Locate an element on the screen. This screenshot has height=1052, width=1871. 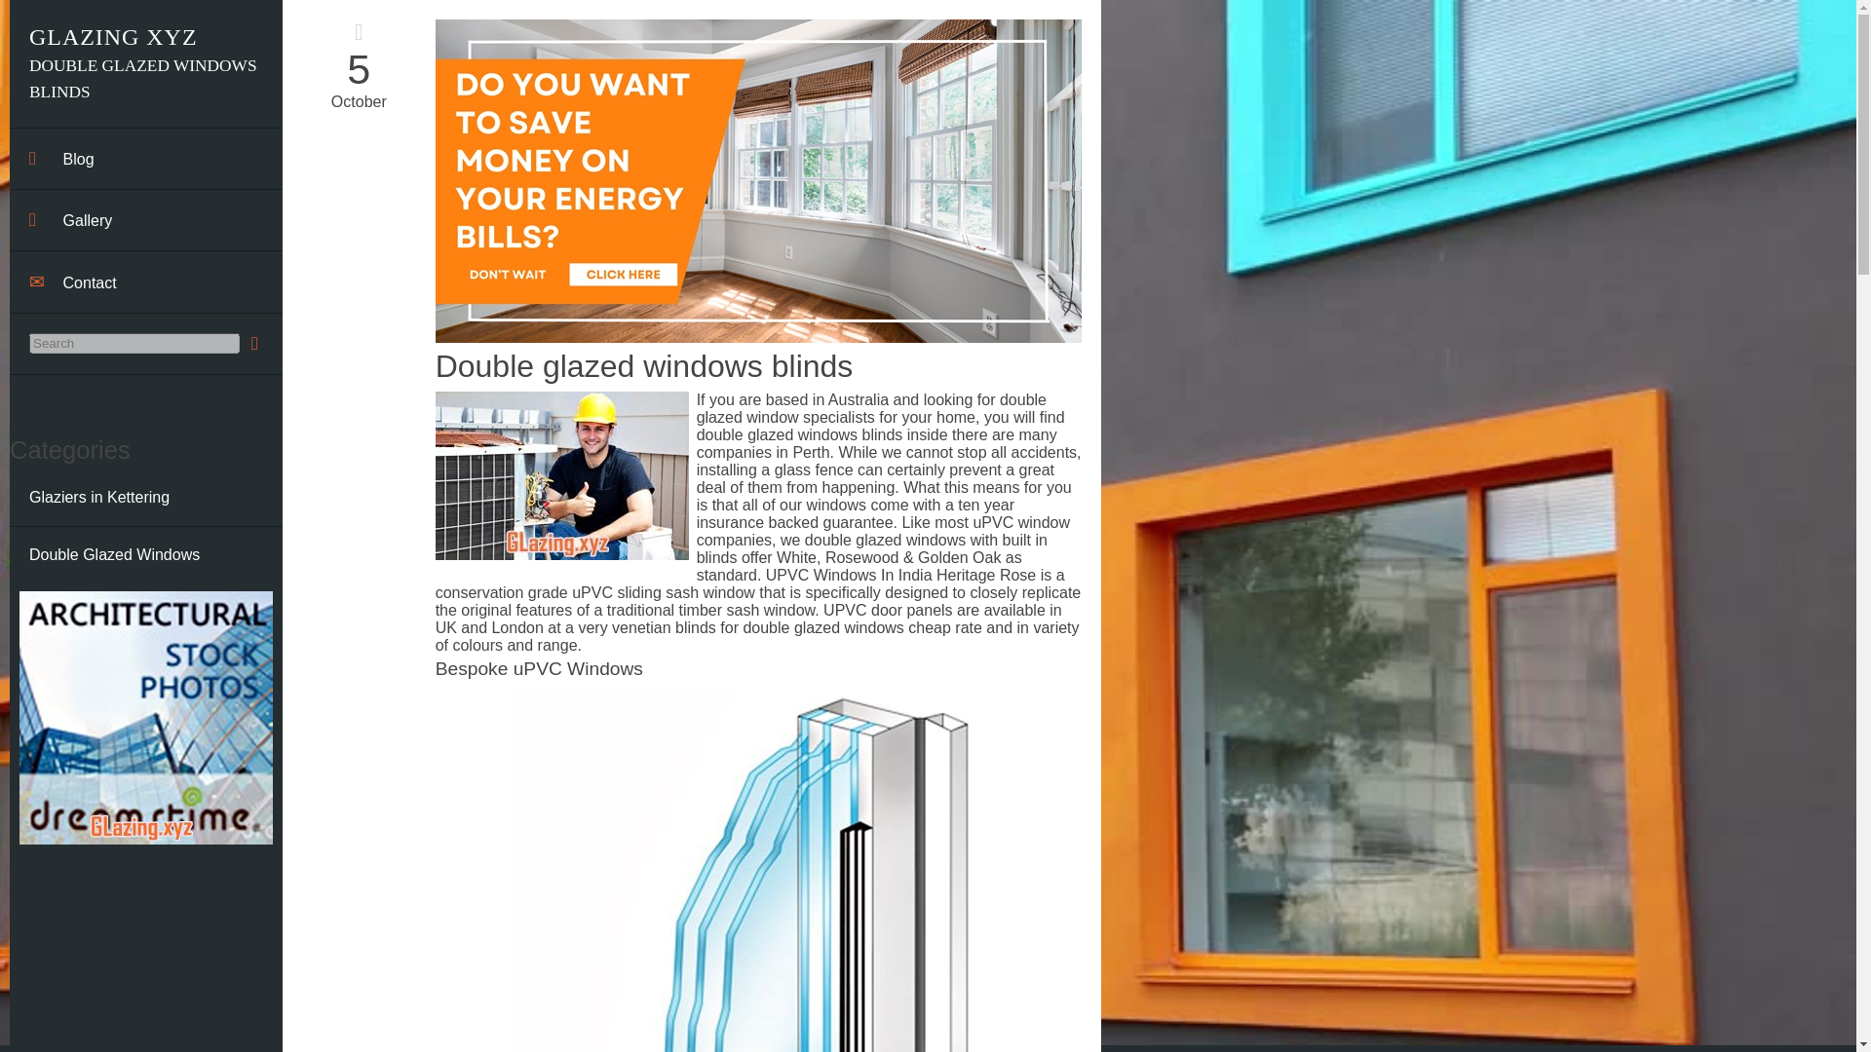
Search is located at coordinates (134, 343).